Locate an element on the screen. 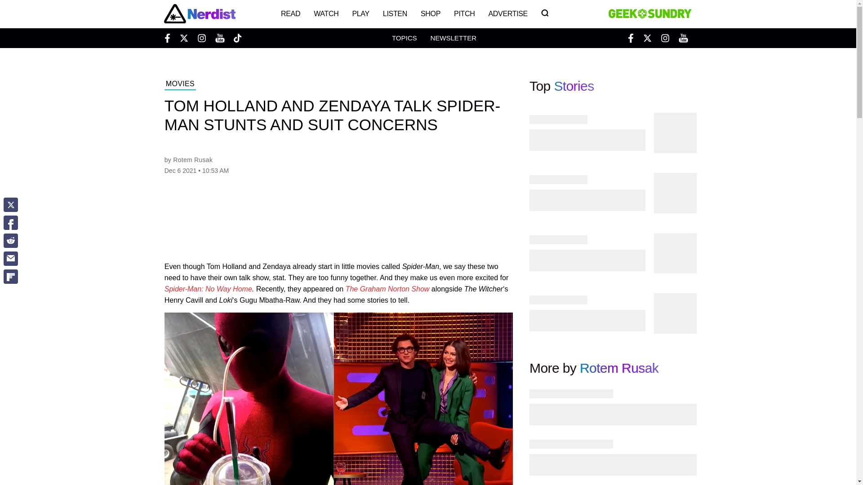 This screenshot has width=863, height=485. Spider-Man: No Way Home is located at coordinates (208, 289).